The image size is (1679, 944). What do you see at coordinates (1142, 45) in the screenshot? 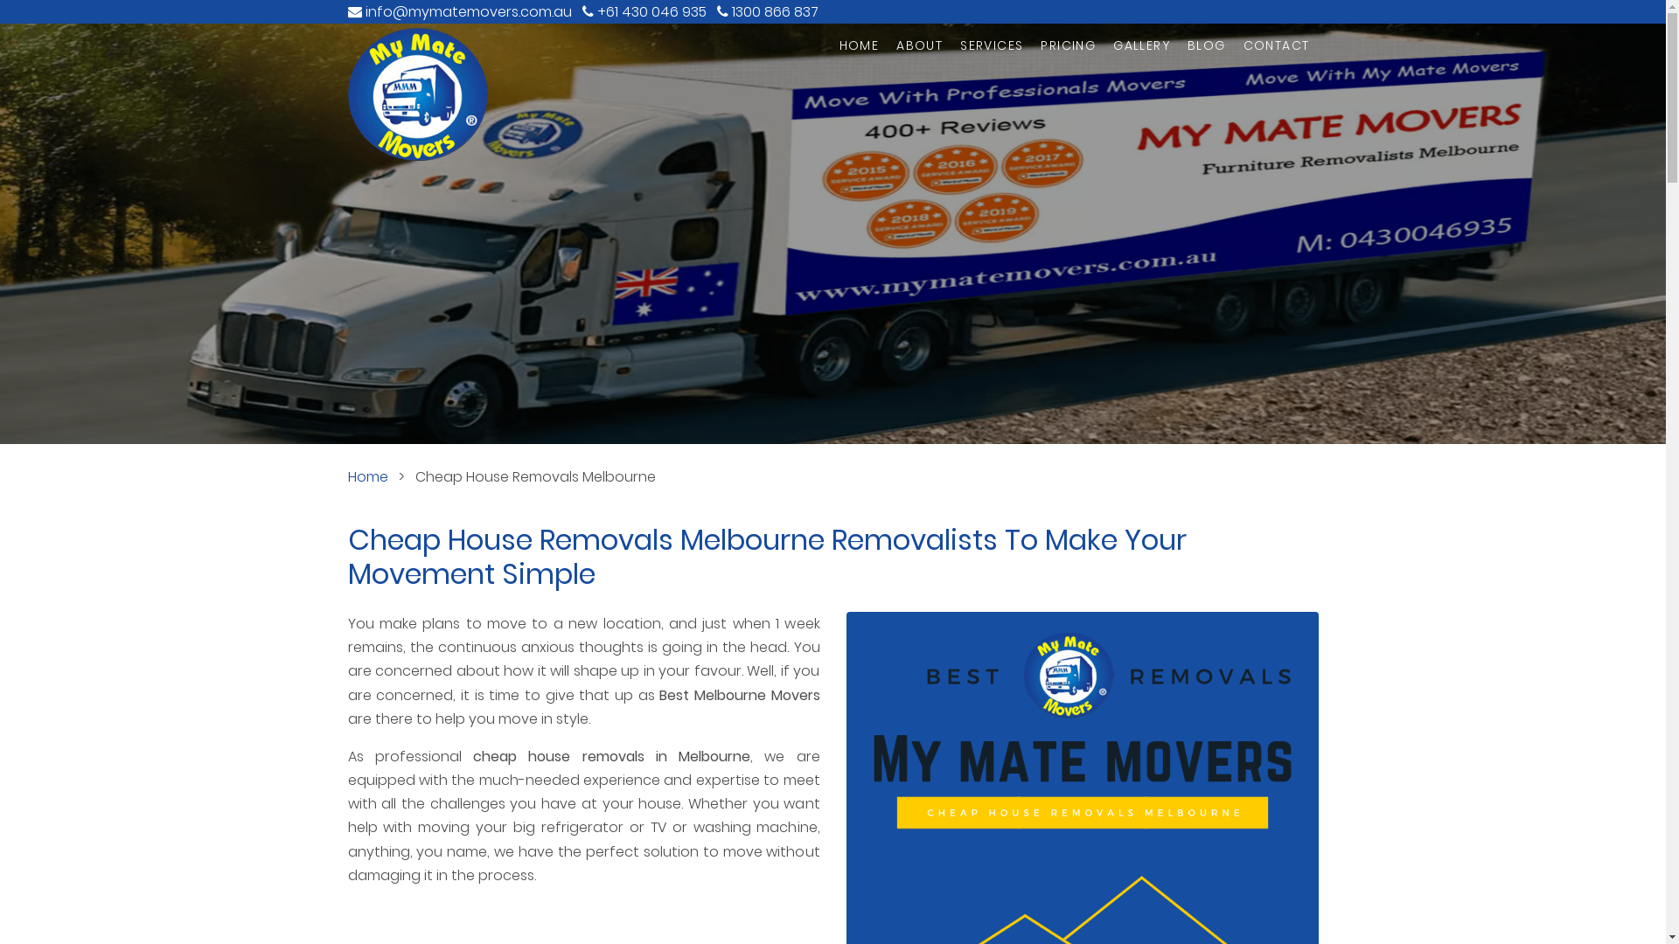
I see `GALLERY` at bounding box center [1142, 45].